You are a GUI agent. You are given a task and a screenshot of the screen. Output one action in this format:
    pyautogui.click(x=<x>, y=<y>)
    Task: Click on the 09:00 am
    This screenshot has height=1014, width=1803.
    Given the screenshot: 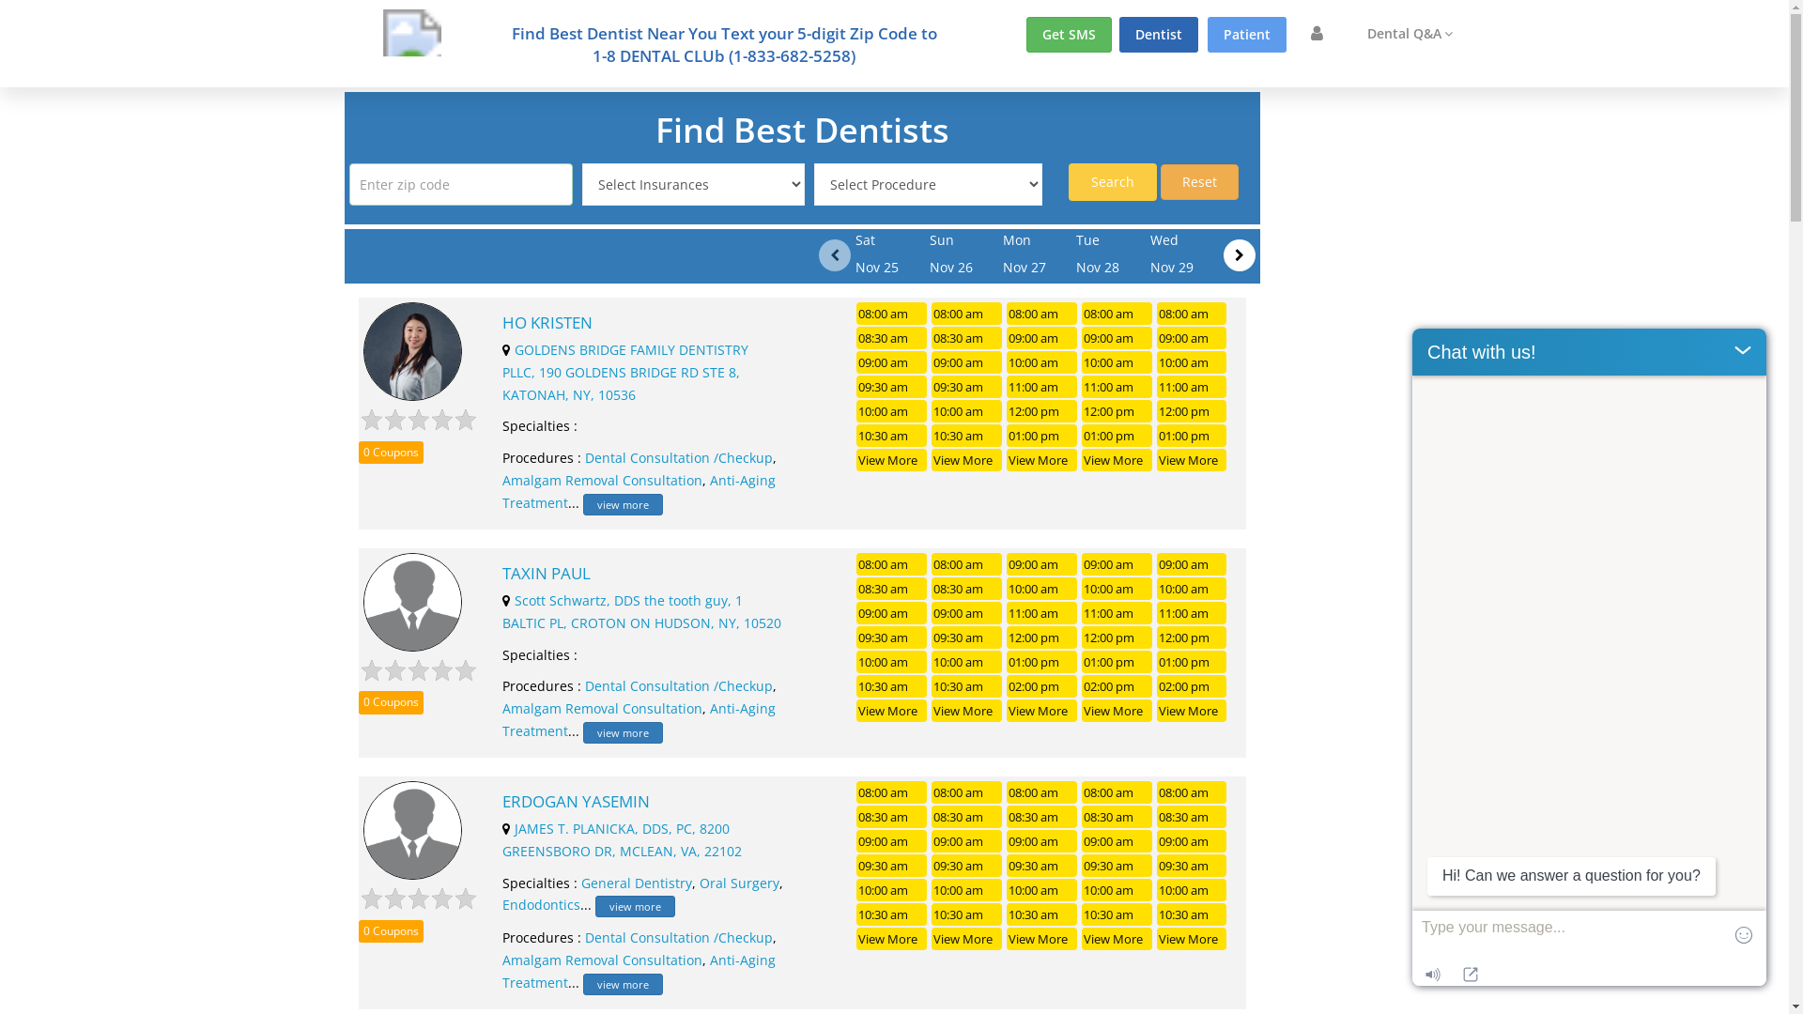 What is the action you would take?
    pyautogui.click(x=967, y=841)
    